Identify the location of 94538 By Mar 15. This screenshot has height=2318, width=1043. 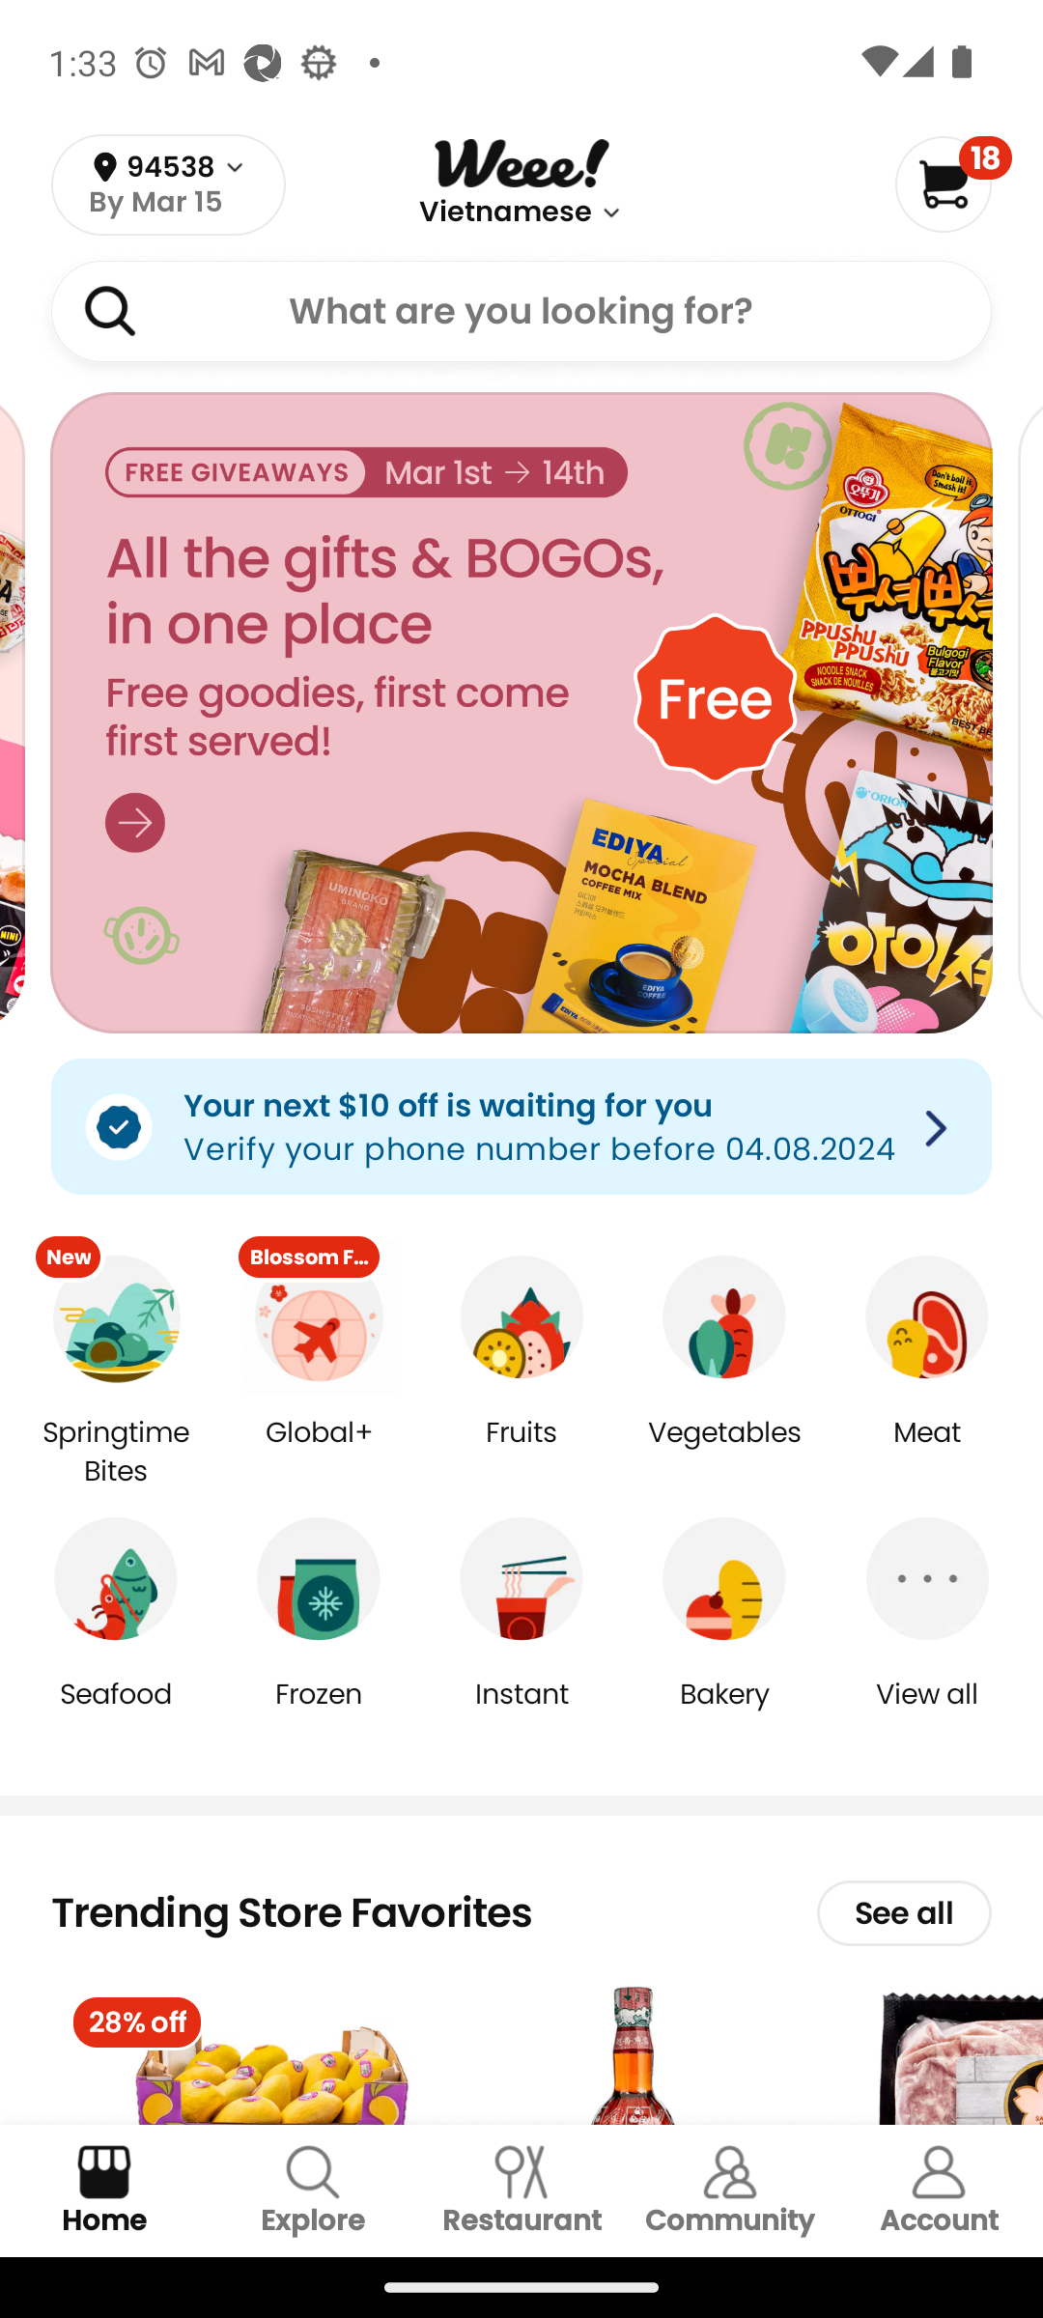
(168, 185).